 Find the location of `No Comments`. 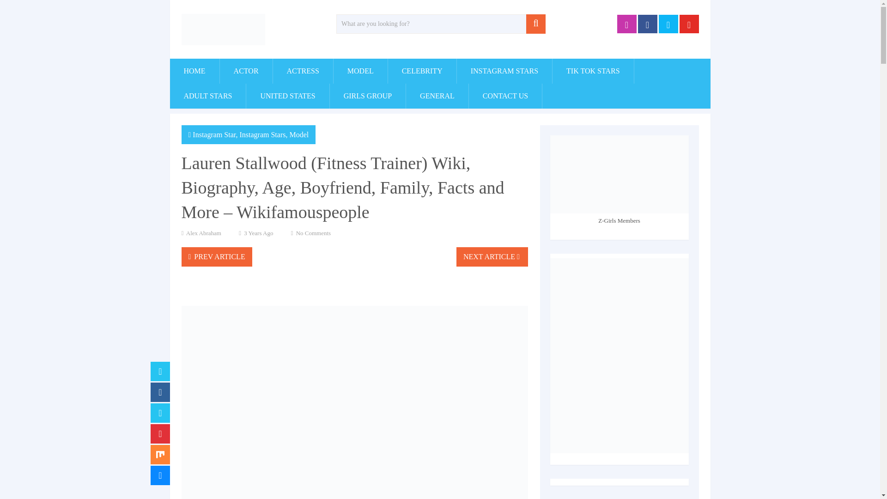

No Comments is located at coordinates (313, 233).